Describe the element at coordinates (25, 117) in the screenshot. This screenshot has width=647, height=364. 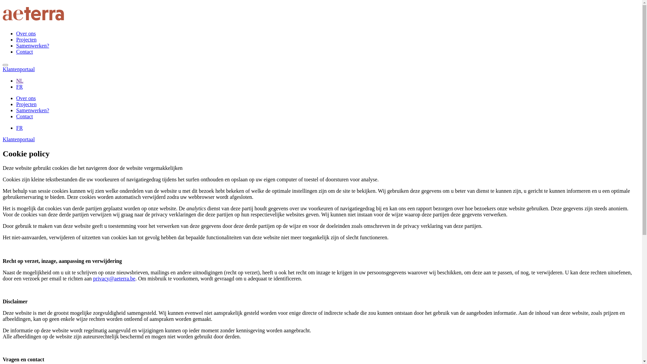
I see `Contact` at that location.